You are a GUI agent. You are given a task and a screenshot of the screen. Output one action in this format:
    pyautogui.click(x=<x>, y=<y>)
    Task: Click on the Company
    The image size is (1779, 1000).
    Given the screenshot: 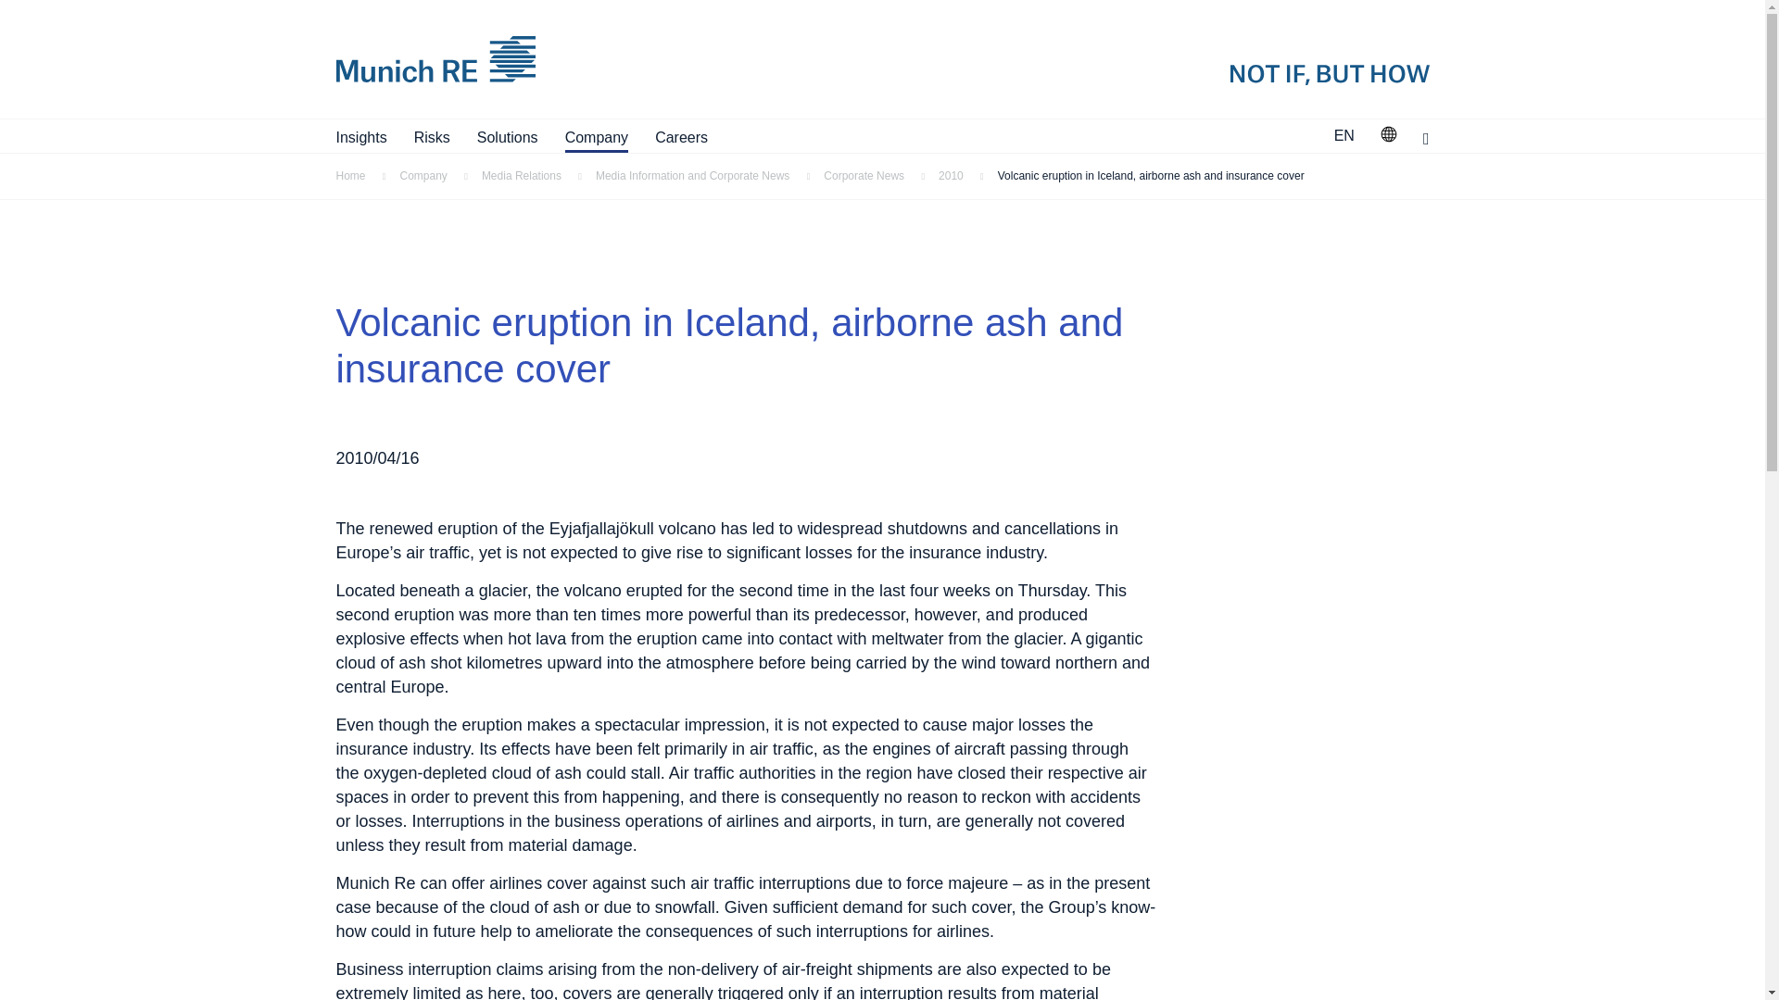 What is the action you would take?
    pyautogui.click(x=597, y=137)
    